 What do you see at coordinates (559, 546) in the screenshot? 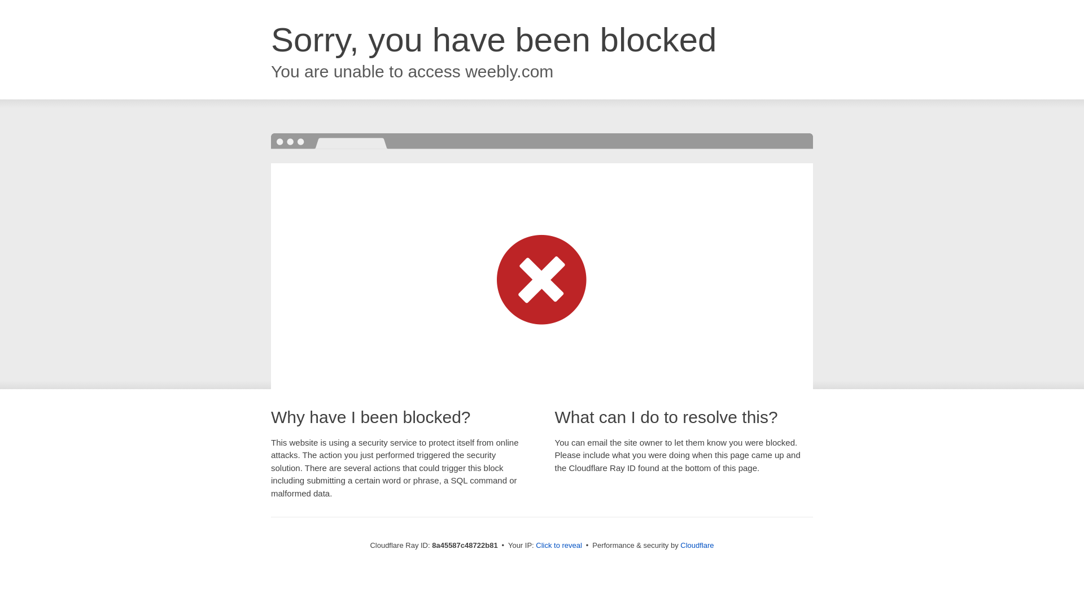
I see `Click to reveal` at bounding box center [559, 546].